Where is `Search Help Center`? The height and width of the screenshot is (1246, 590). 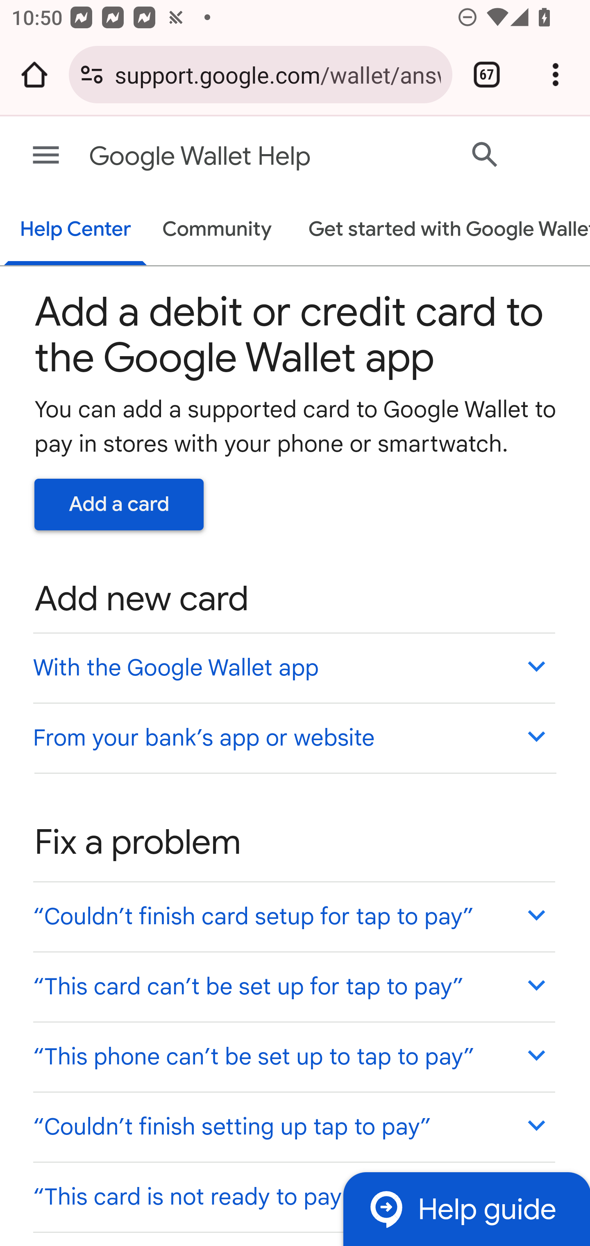
Search Help Center is located at coordinates (485, 154).